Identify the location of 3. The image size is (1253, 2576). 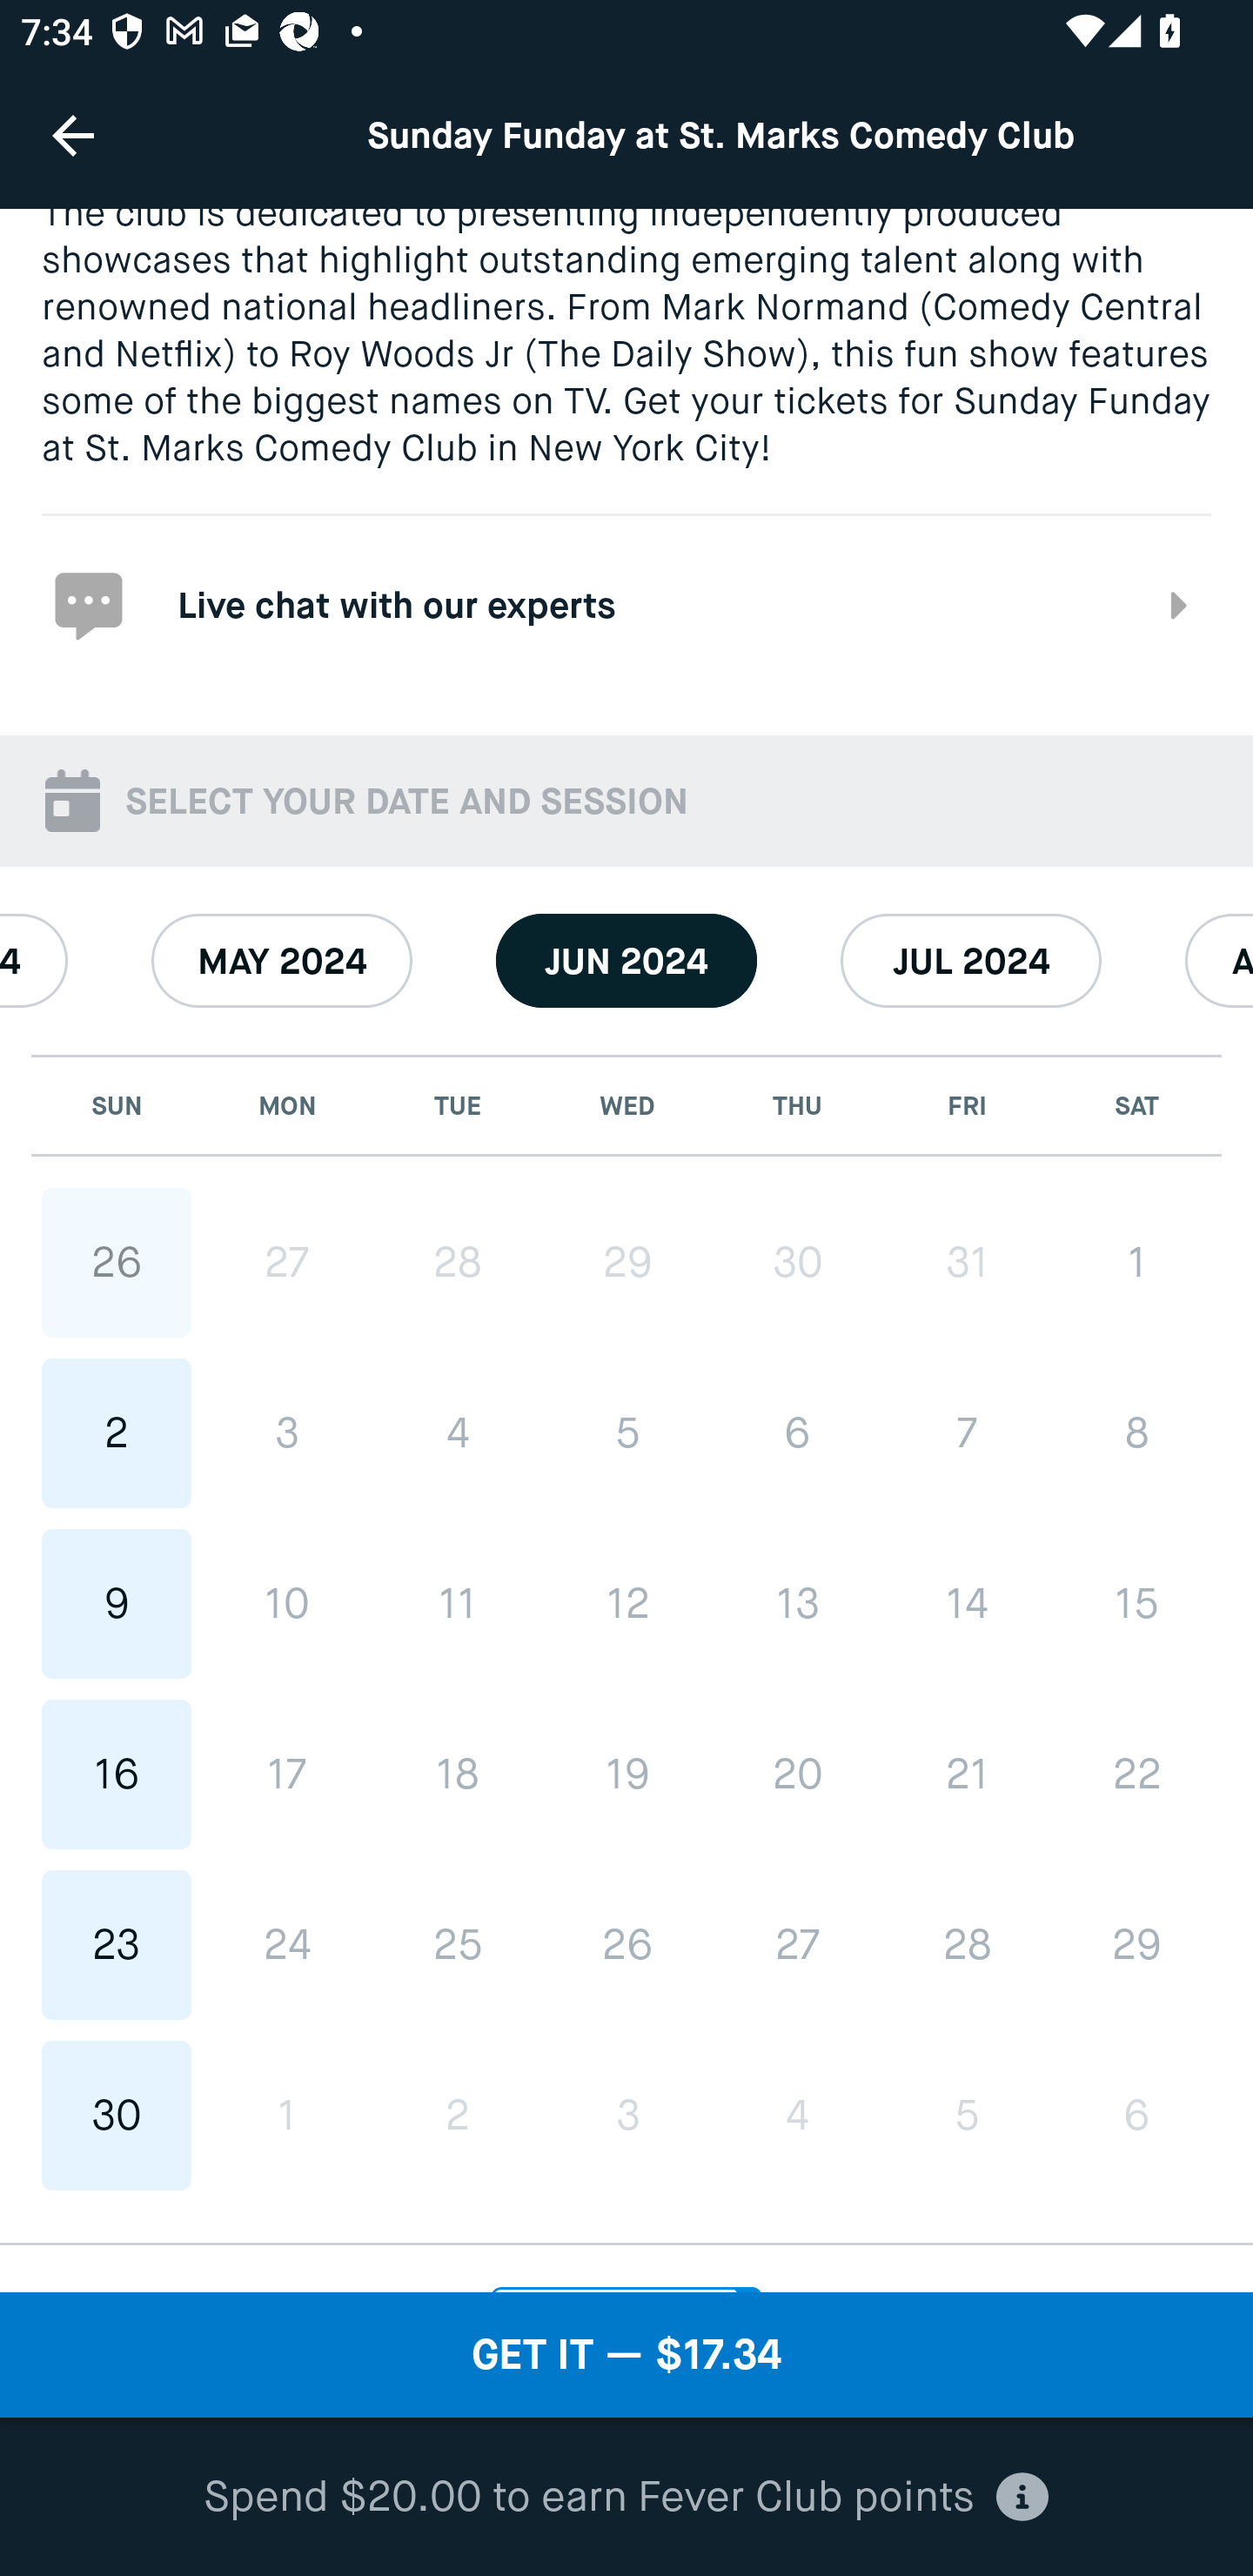
(627, 2115).